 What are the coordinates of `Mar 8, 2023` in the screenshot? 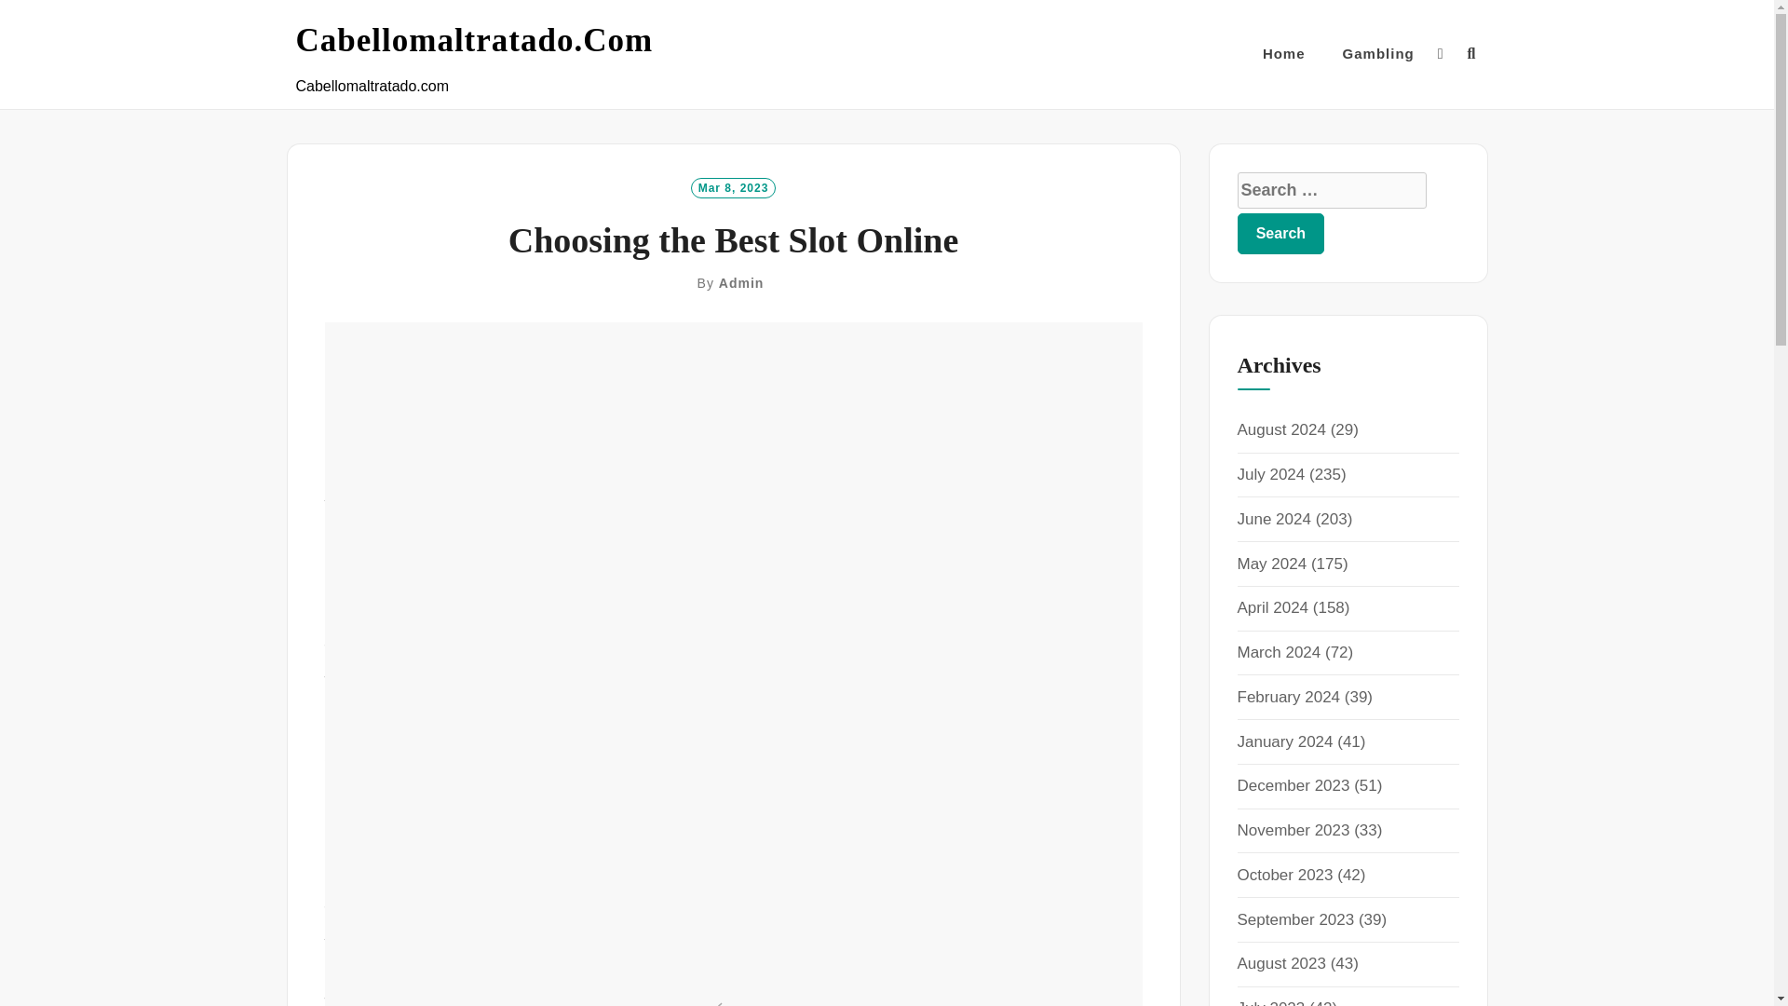 It's located at (733, 186).